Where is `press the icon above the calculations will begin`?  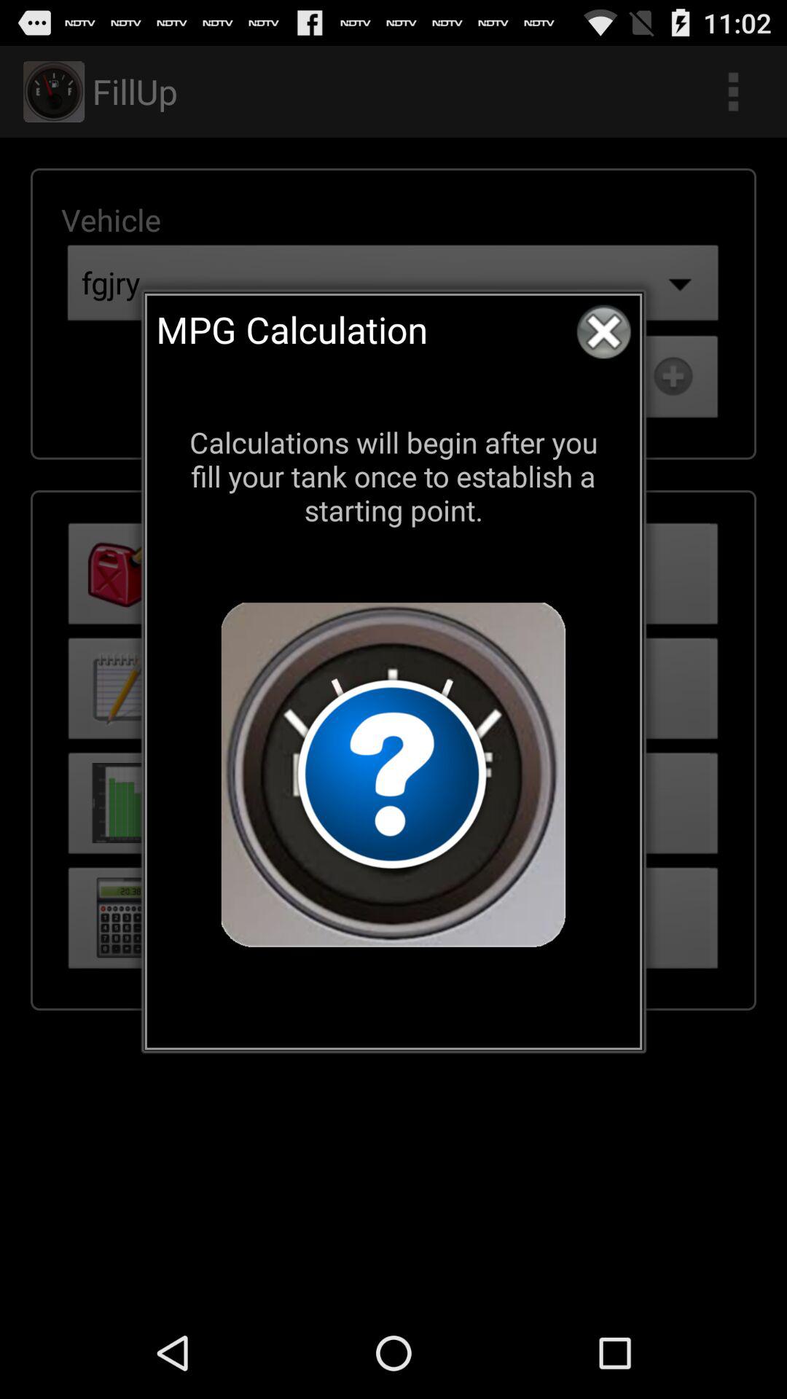 press the icon above the calculations will begin is located at coordinates (603, 332).